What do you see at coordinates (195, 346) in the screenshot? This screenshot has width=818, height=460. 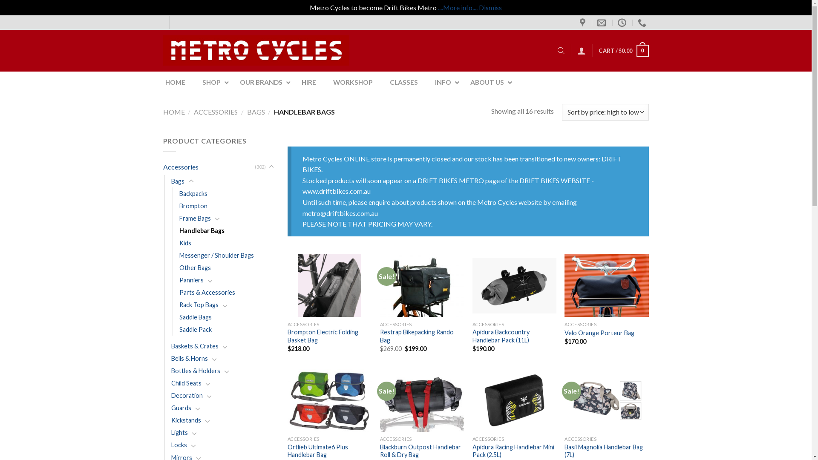 I see `Baskets & Crates` at bounding box center [195, 346].